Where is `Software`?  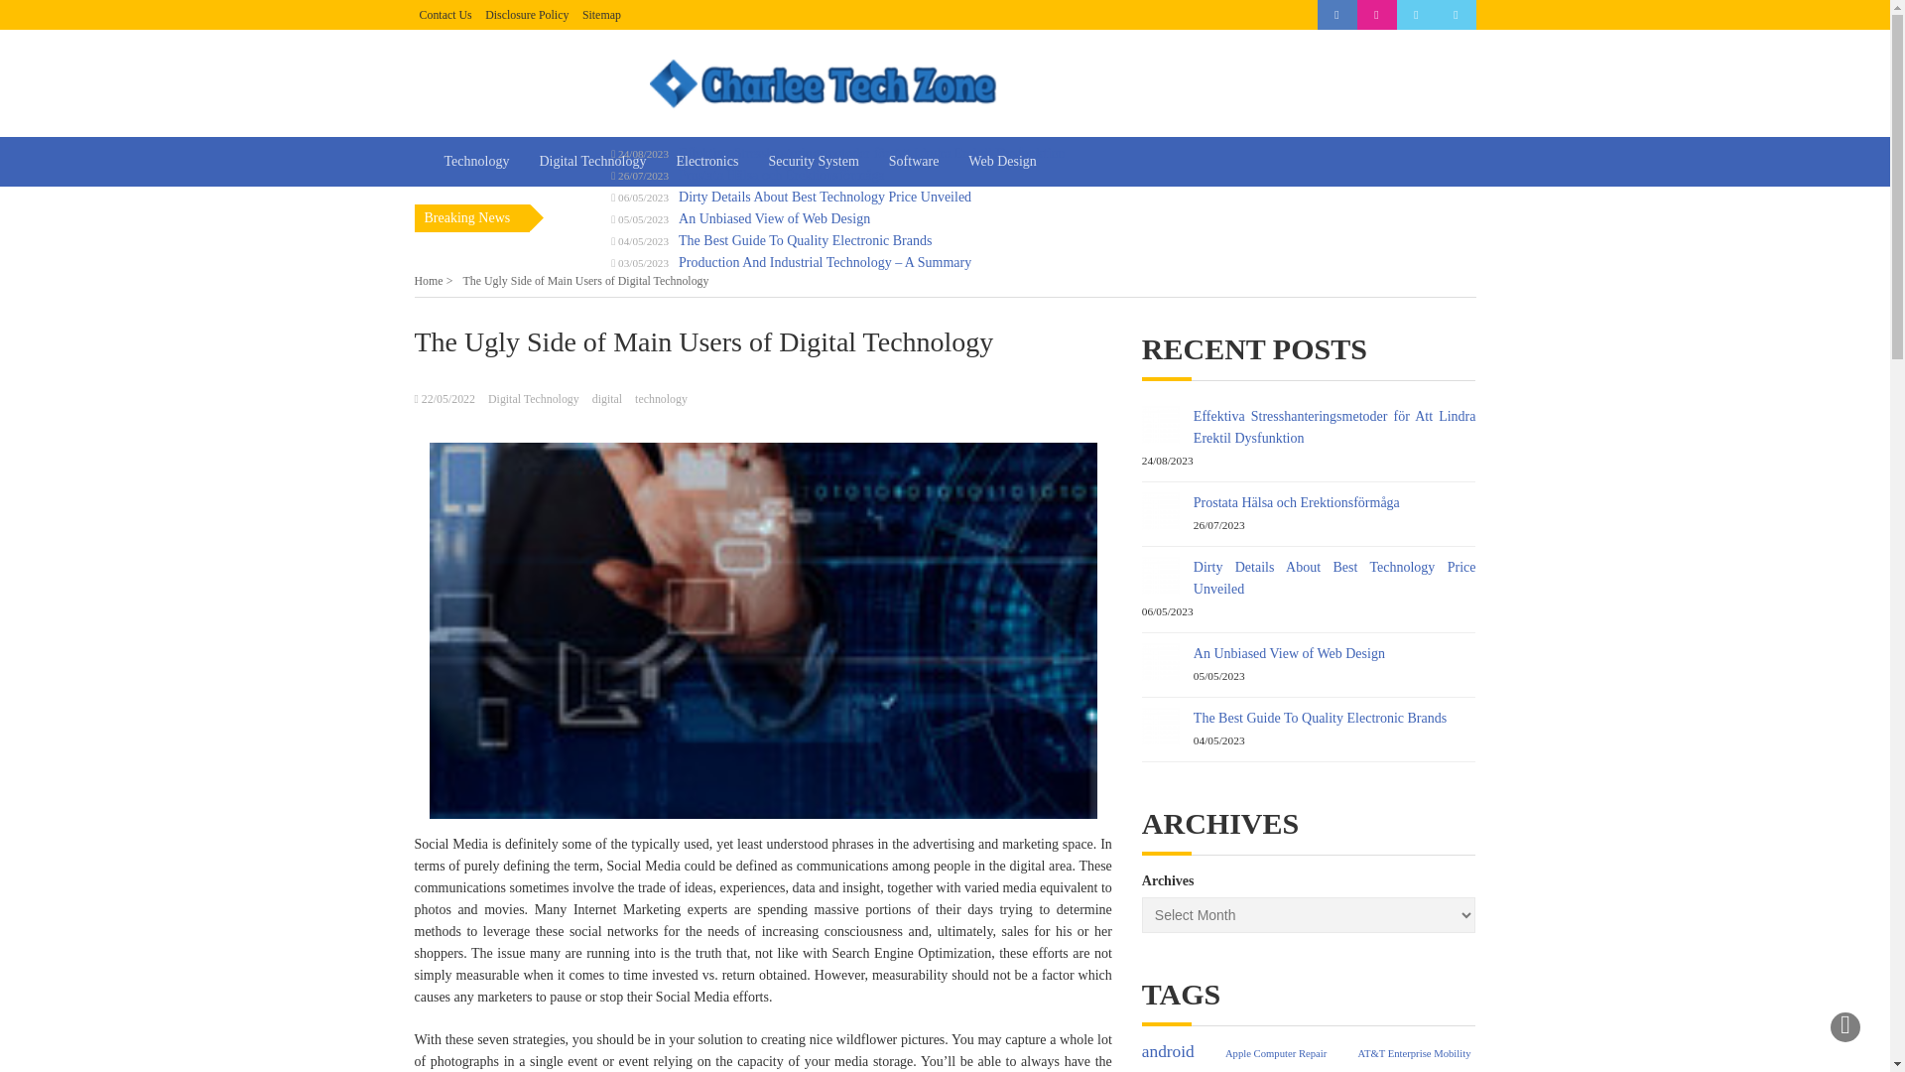
Software is located at coordinates (914, 161).